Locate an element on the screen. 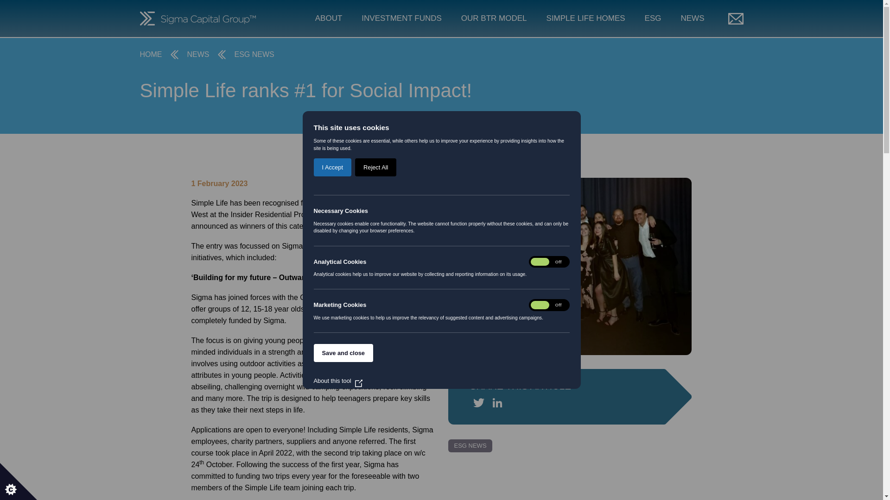  Simple Life Homes is located at coordinates (586, 19).